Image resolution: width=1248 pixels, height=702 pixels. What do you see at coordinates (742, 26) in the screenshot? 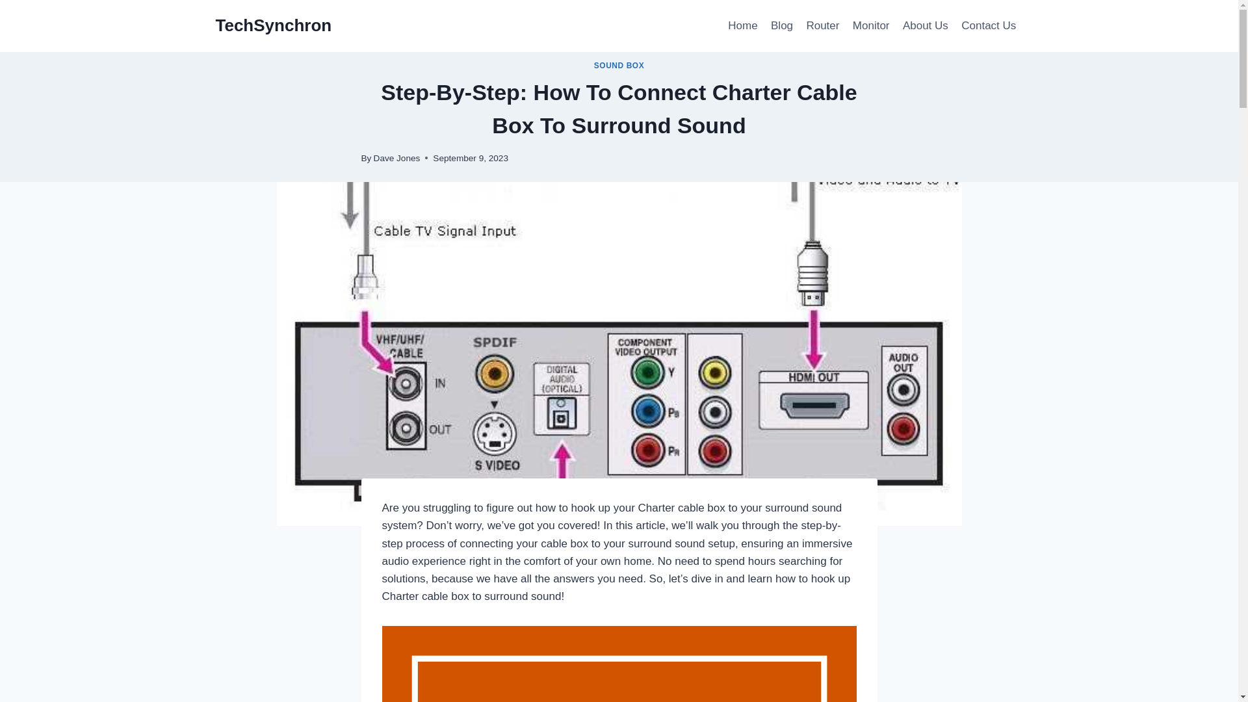
I see `Home` at bounding box center [742, 26].